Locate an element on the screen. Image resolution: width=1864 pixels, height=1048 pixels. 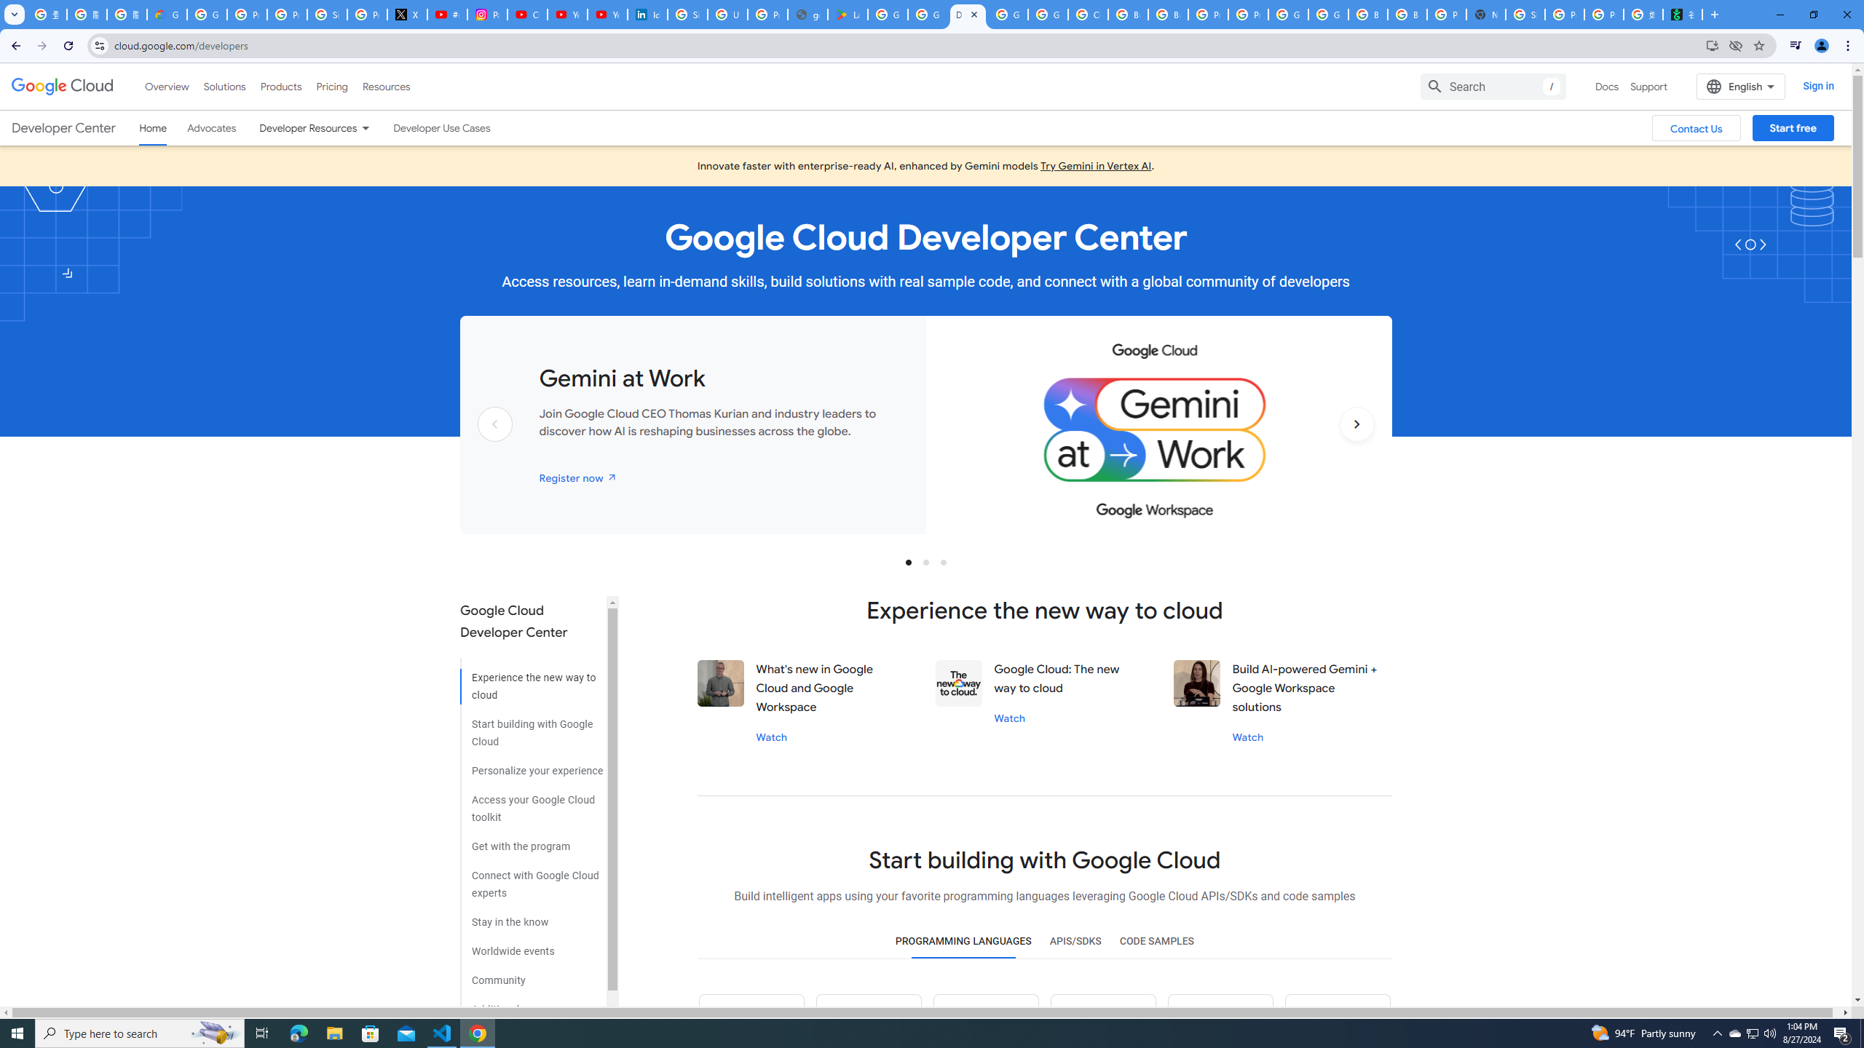
Start building with Google Cloud is located at coordinates (532, 728).